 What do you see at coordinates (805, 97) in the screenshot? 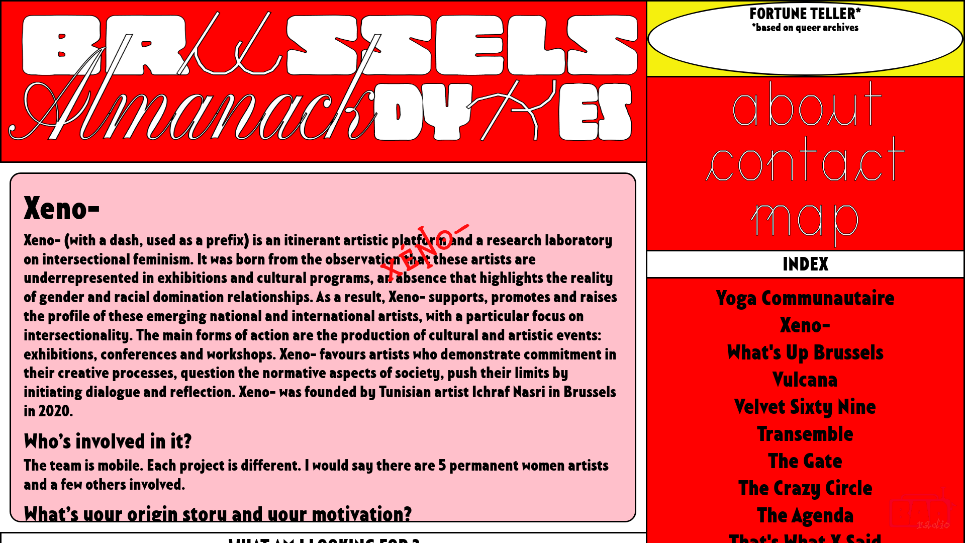
I see `about` at bounding box center [805, 97].